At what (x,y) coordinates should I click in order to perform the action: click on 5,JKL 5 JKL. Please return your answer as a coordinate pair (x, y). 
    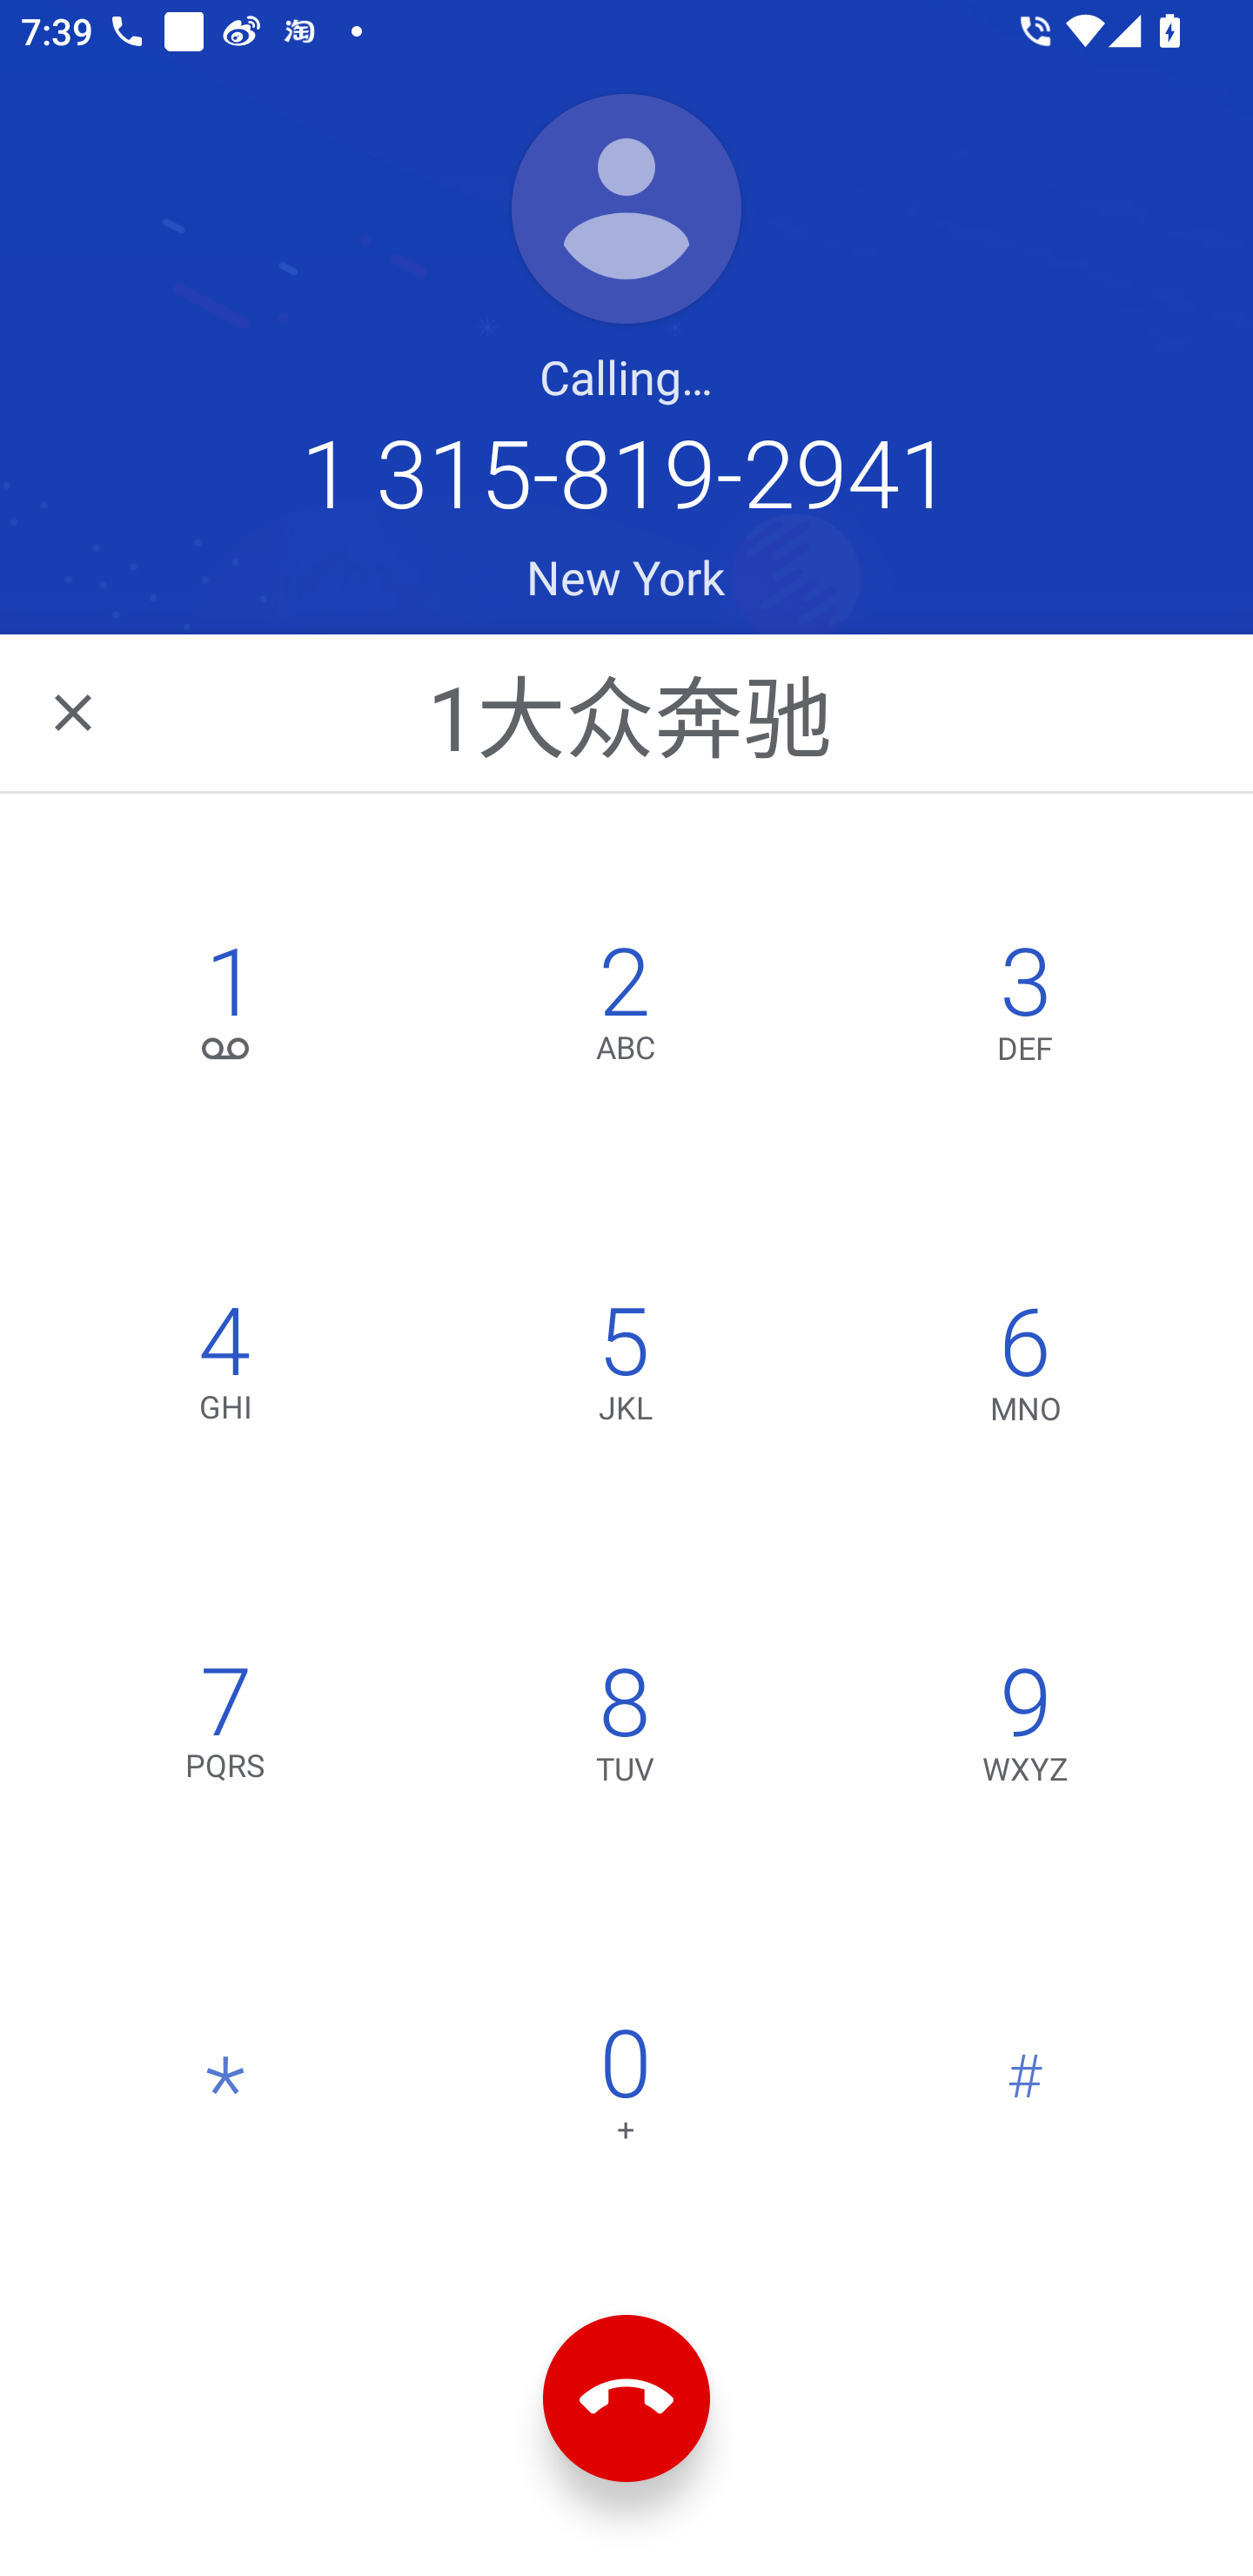
    Looking at the image, I should click on (625, 1370).